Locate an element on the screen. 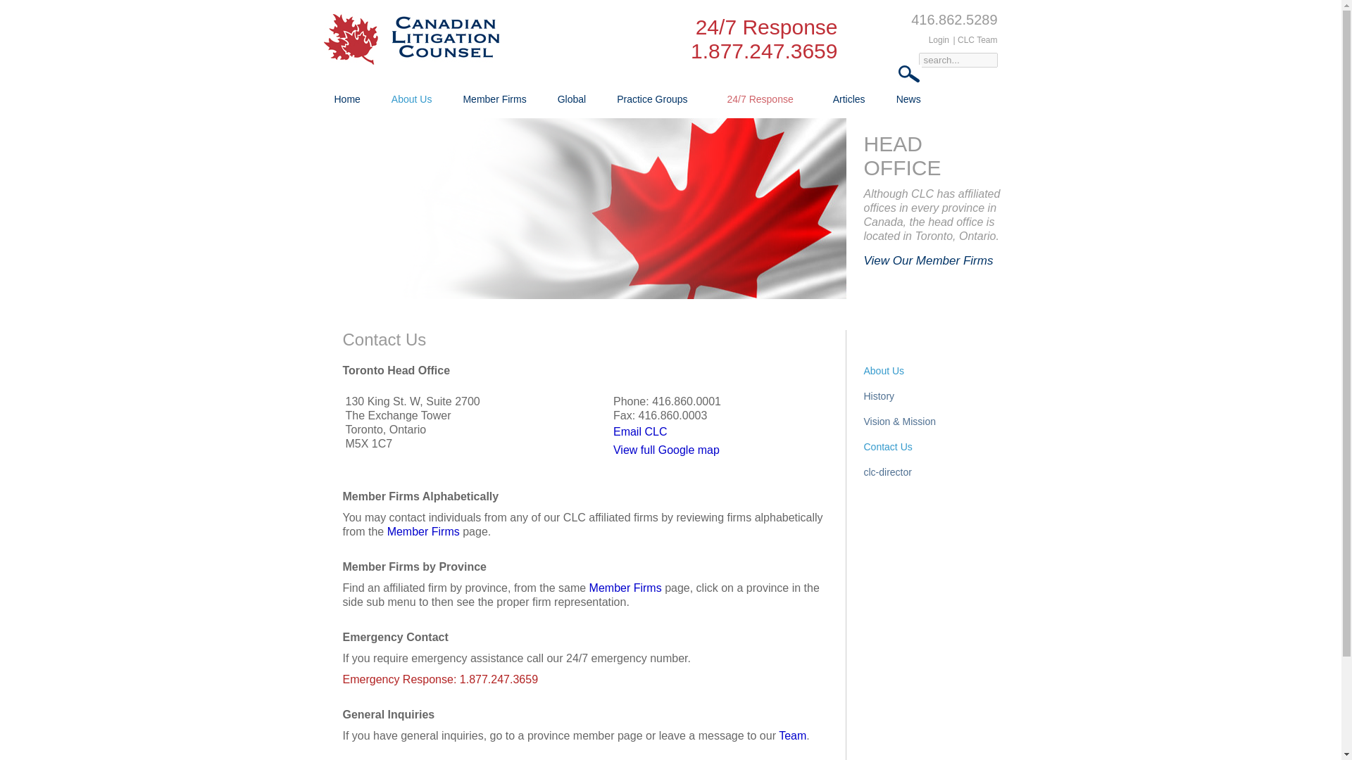  Email CLC is located at coordinates (639, 431).